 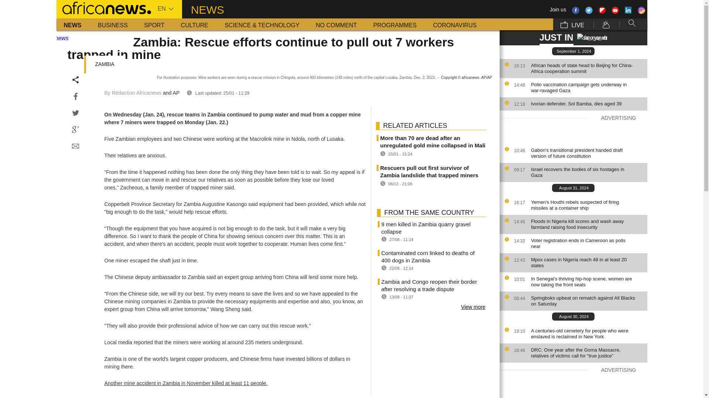 I want to click on PROGRAMMES, so click(x=395, y=24).